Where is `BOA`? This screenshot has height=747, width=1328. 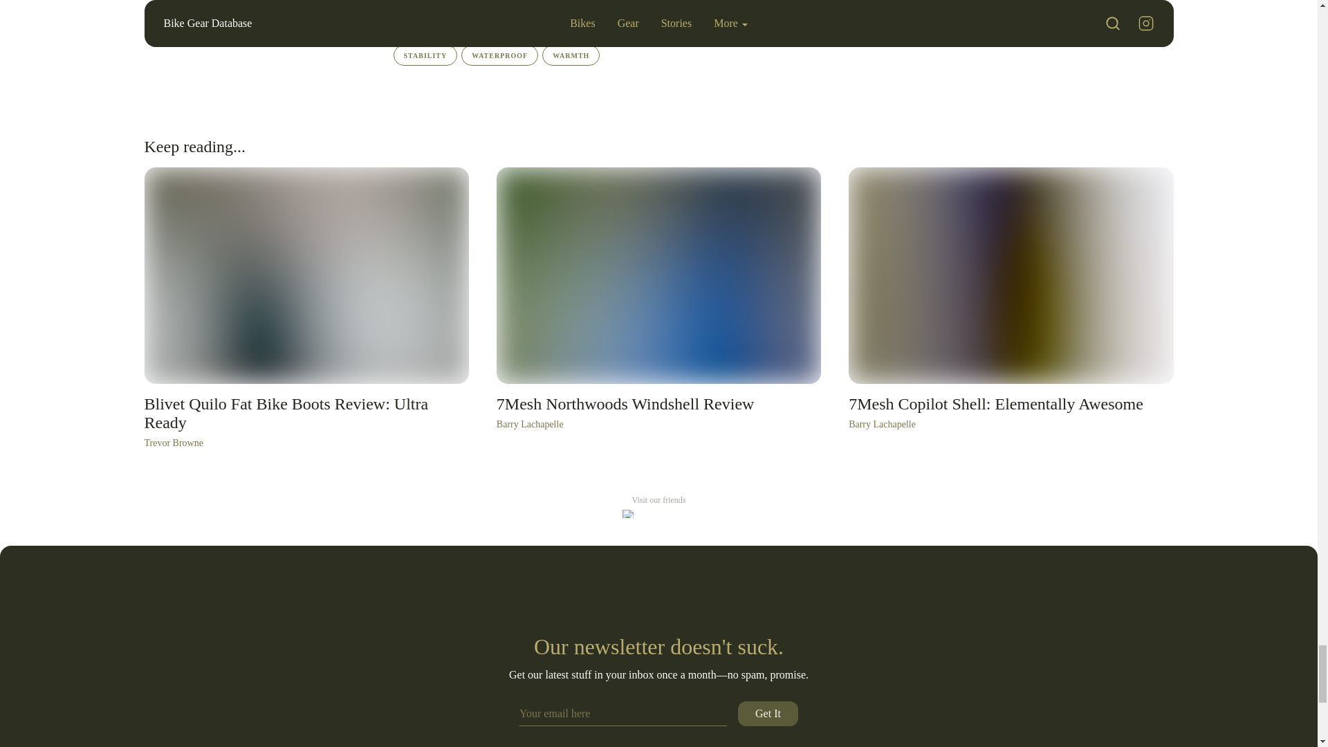 BOA is located at coordinates (471, 8).